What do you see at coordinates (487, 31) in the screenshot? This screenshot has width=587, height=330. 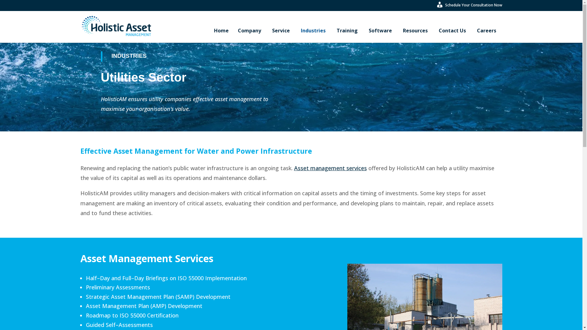 I see `Careers` at bounding box center [487, 31].